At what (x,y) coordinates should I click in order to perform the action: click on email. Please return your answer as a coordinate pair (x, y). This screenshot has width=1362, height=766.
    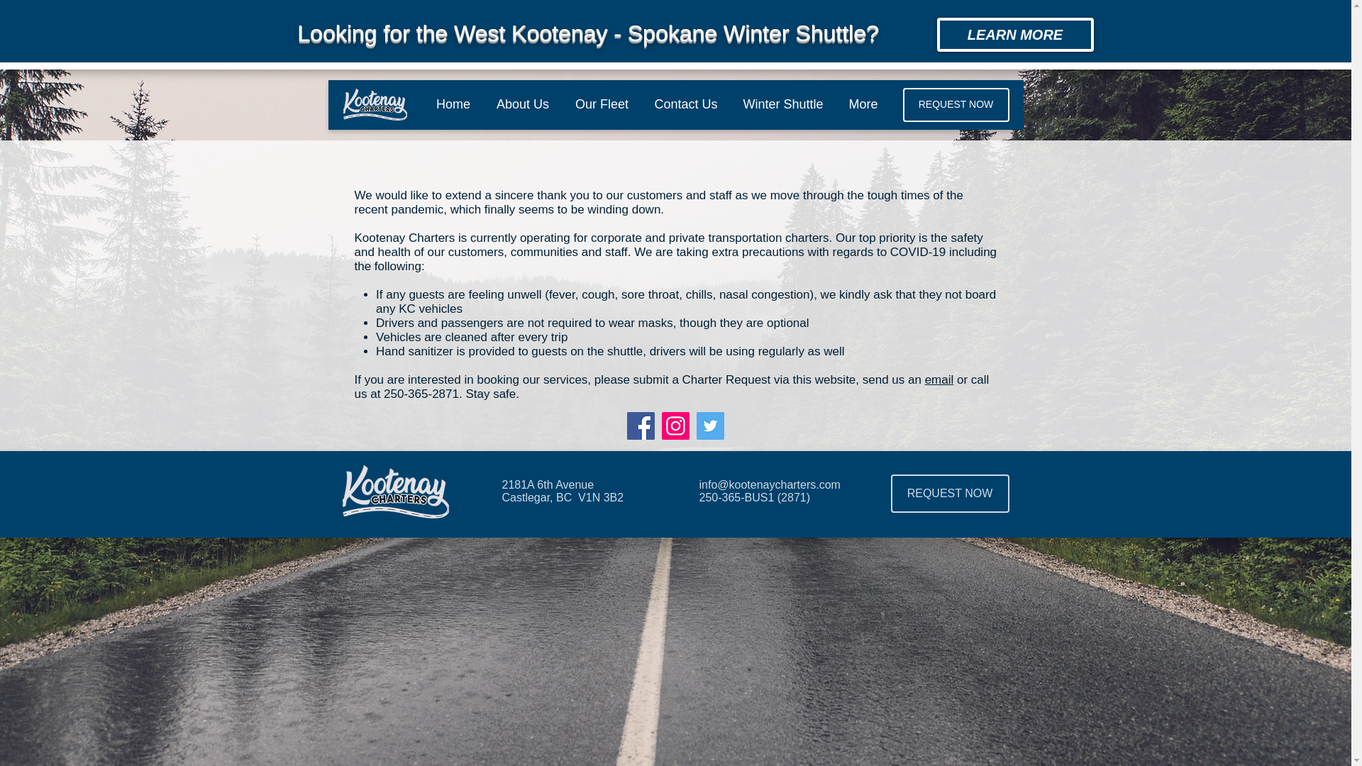
    Looking at the image, I should click on (939, 379).